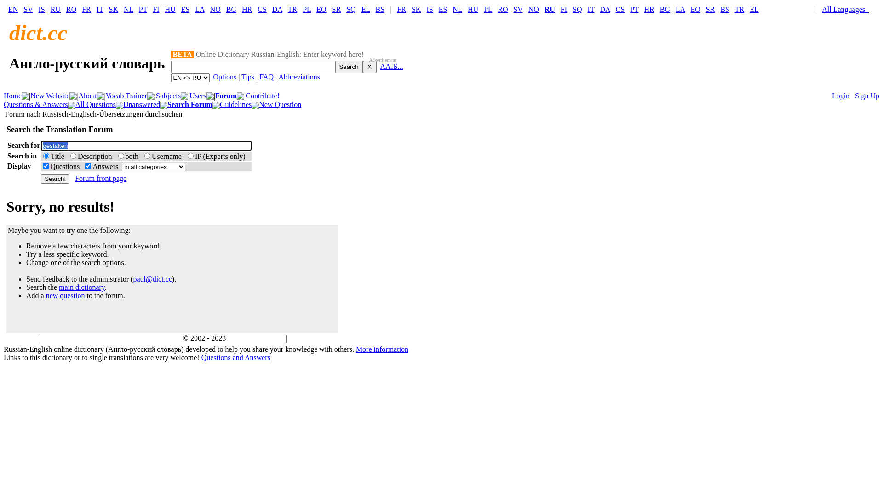  What do you see at coordinates (200, 9) in the screenshot?
I see `LA` at bounding box center [200, 9].